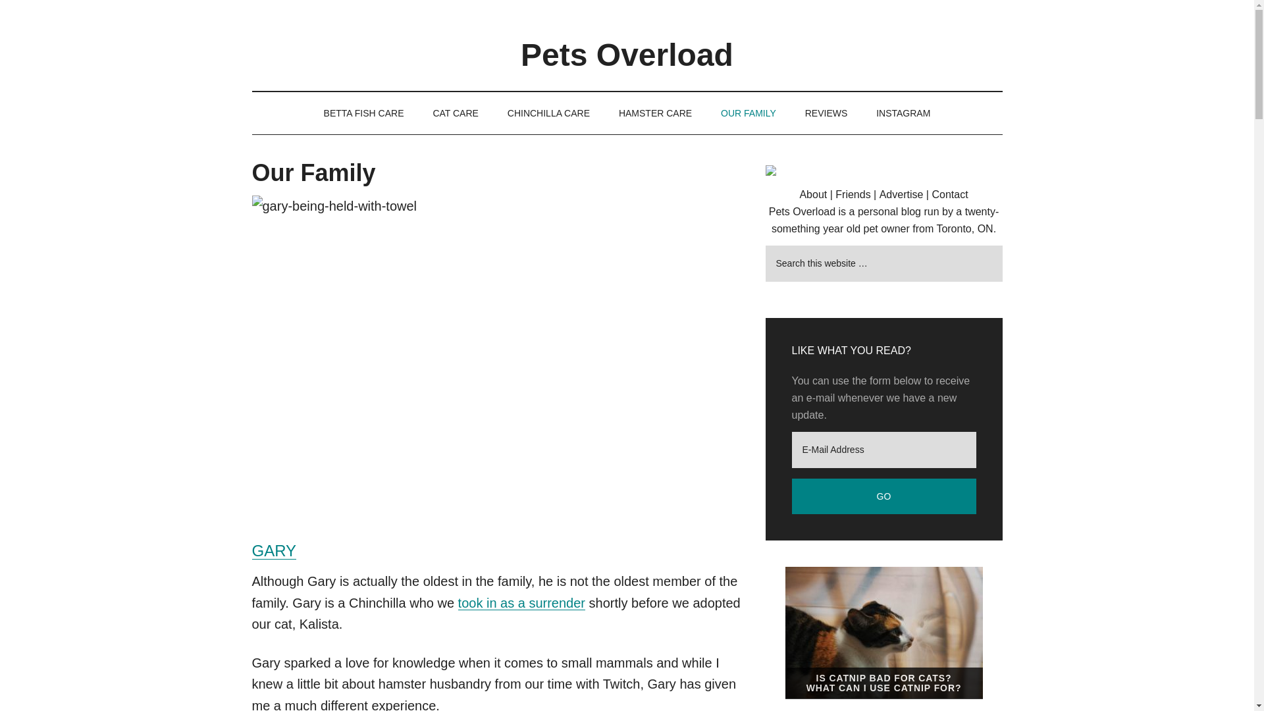  I want to click on HAMSTER CARE, so click(655, 113).